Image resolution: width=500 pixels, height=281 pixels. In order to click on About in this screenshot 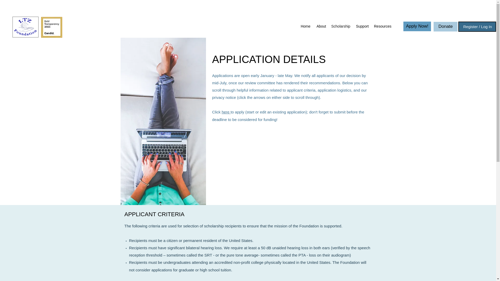, I will do `click(321, 26)`.